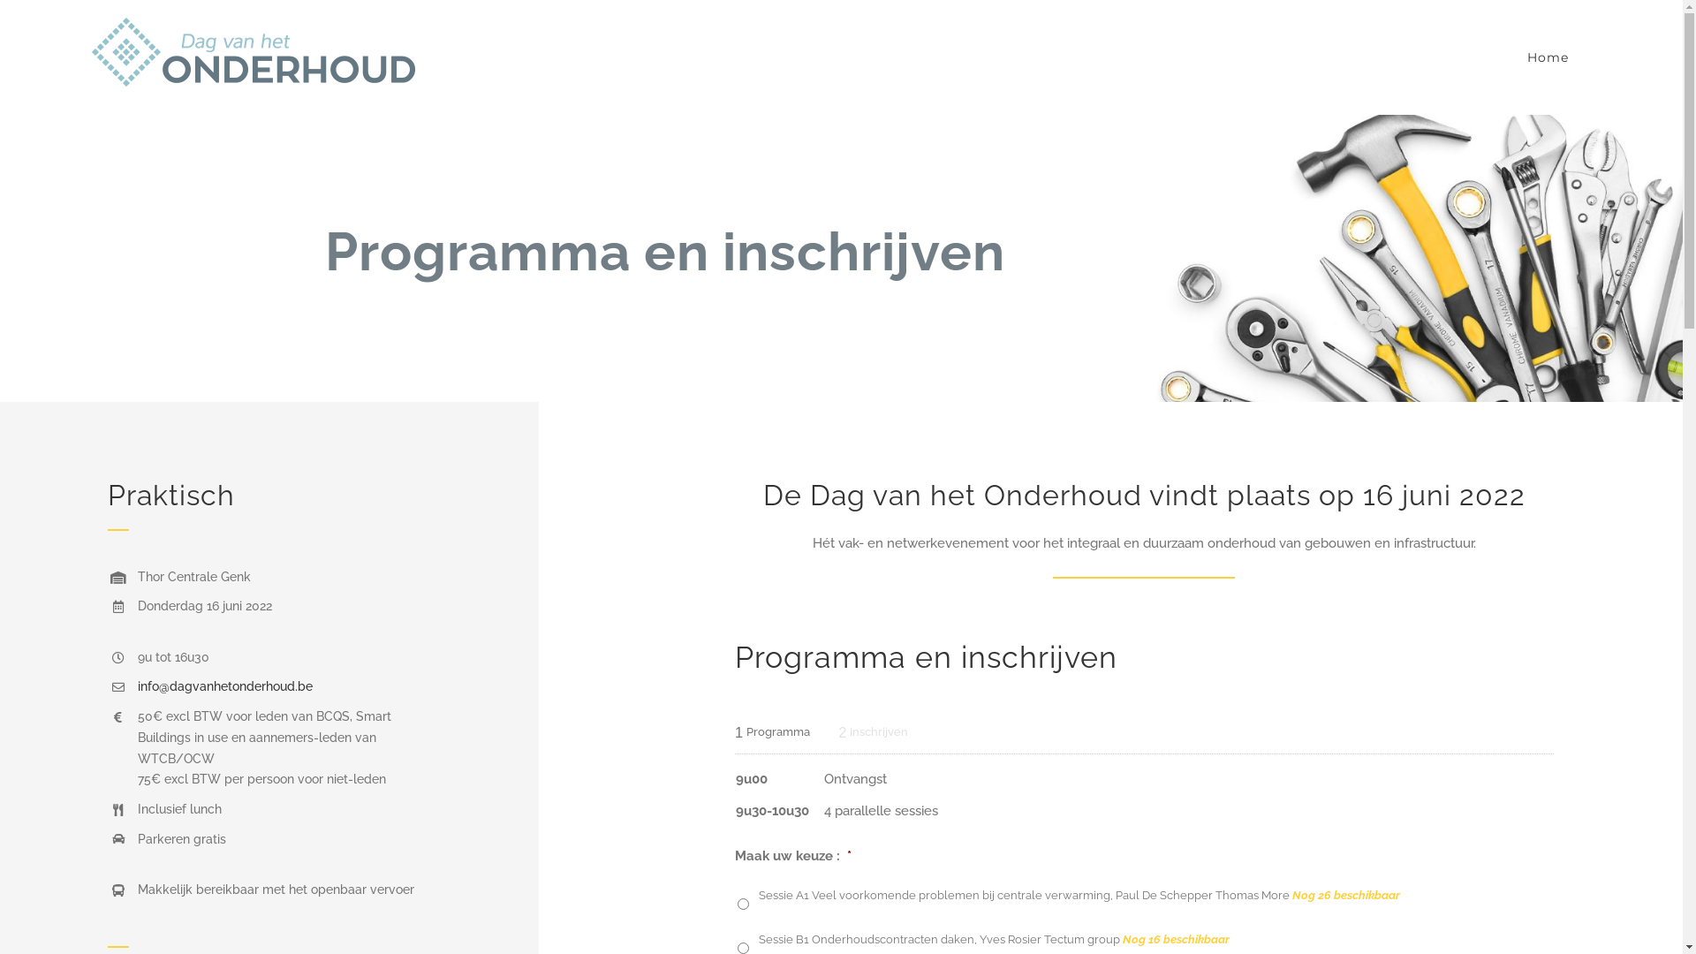 The height and width of the screenshot is (954, 1696). What do you see at coordinates (225, 686) in the screenshot?
I see `info@dagvanhetonderhoud.be` at bounding box center [225, 686].